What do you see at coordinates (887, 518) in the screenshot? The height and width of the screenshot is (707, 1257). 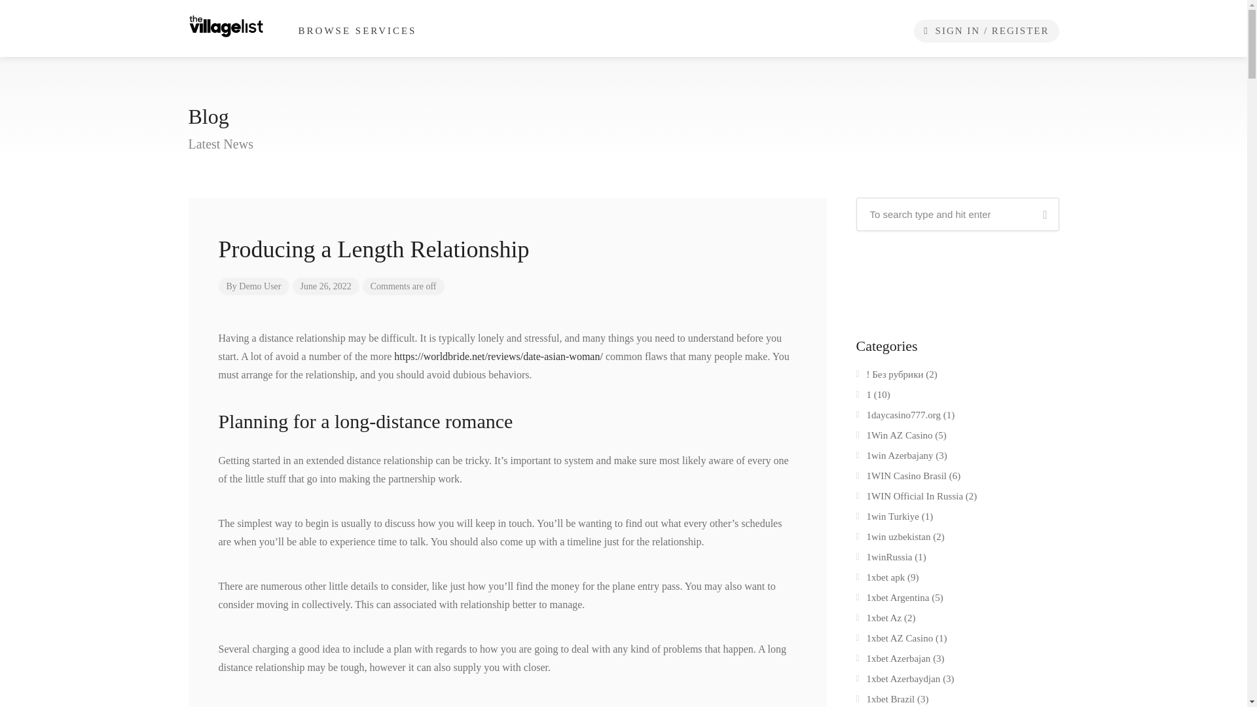 I see `1win Turkiye` at bounding box center [887, 518].